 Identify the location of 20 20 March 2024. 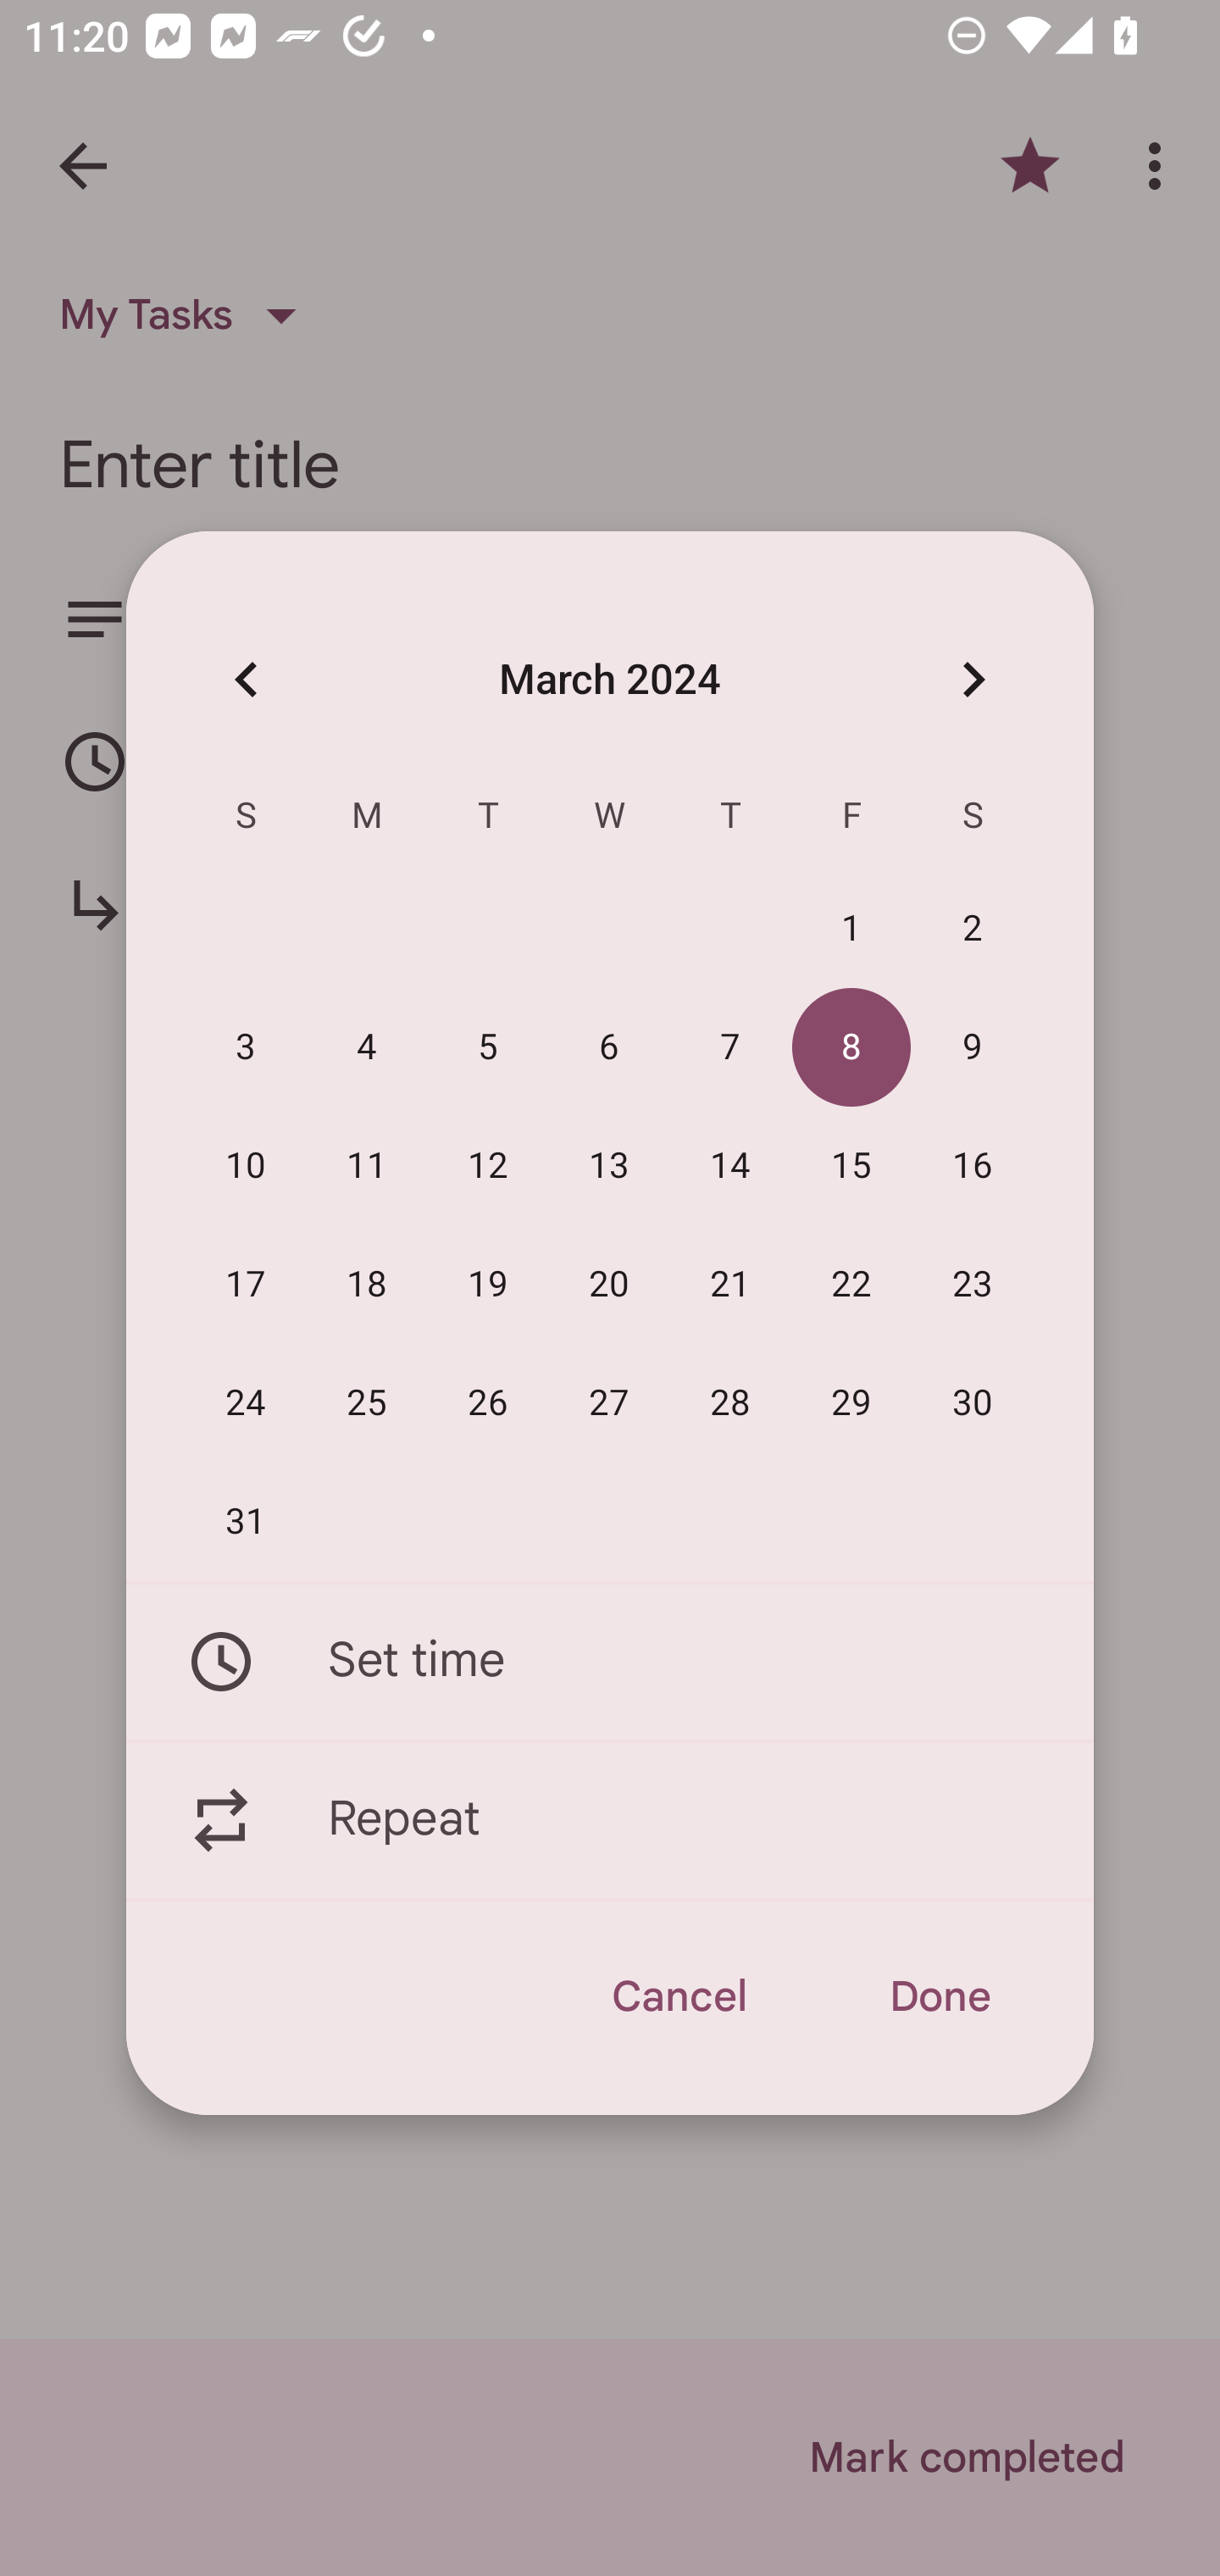
(609, 1285).